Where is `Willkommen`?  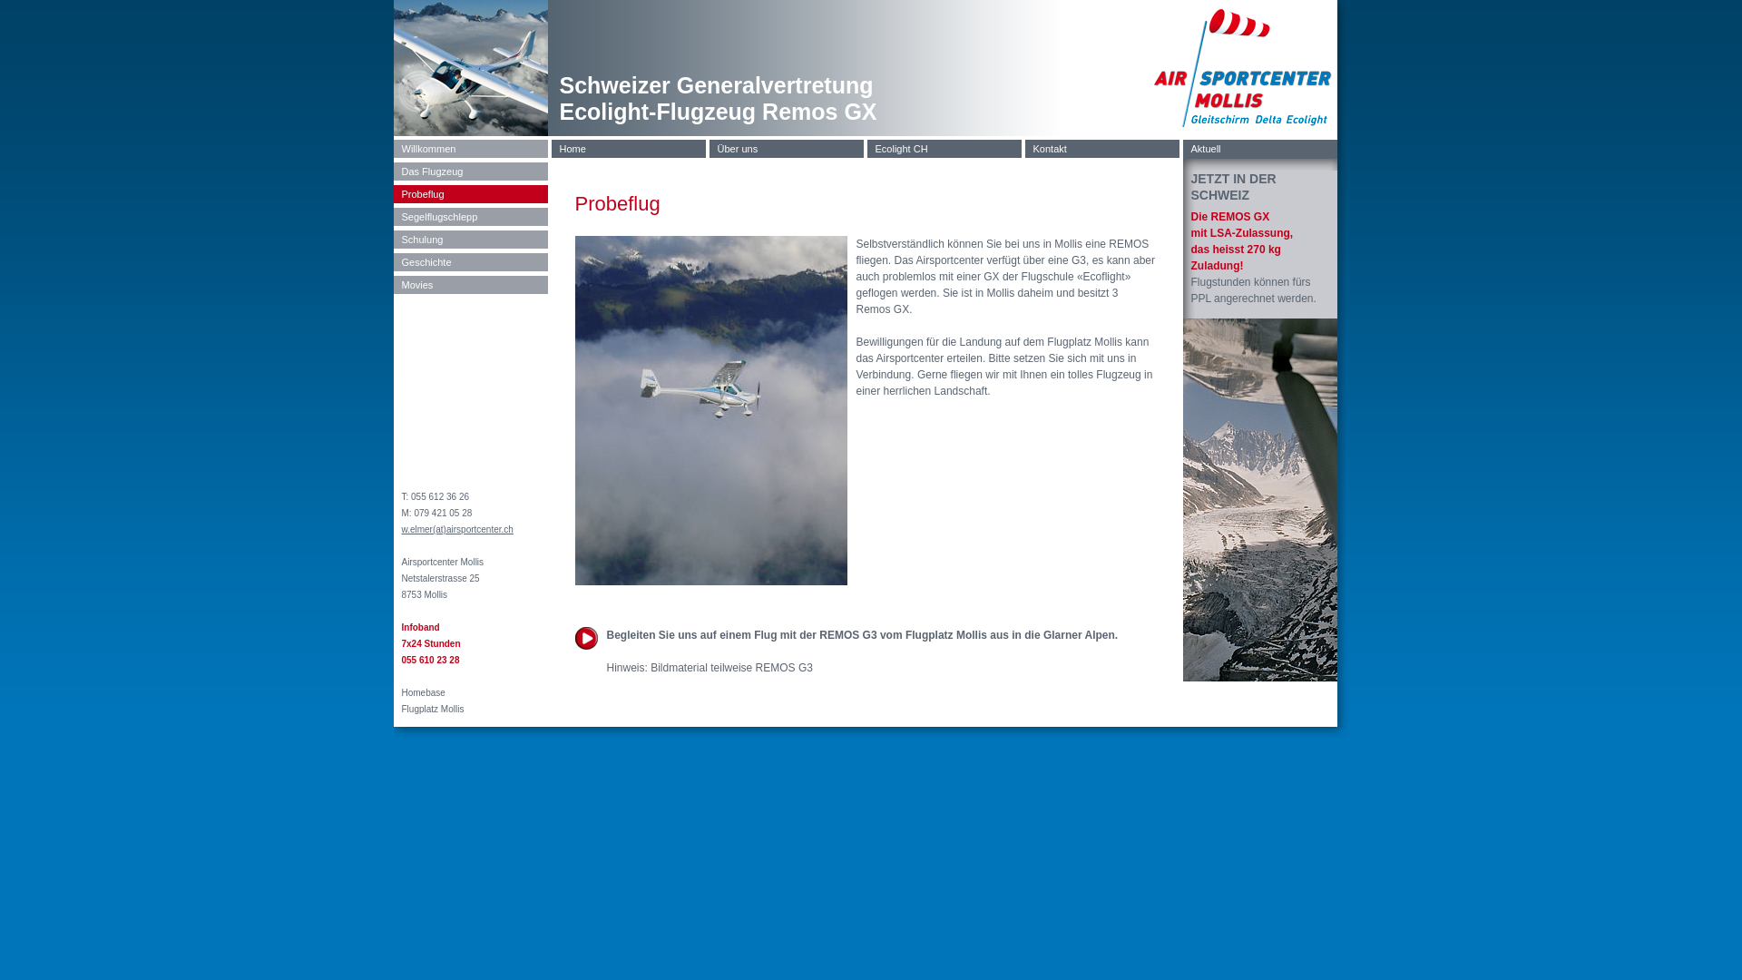
Willkommen is located at coordinates (471, 149).